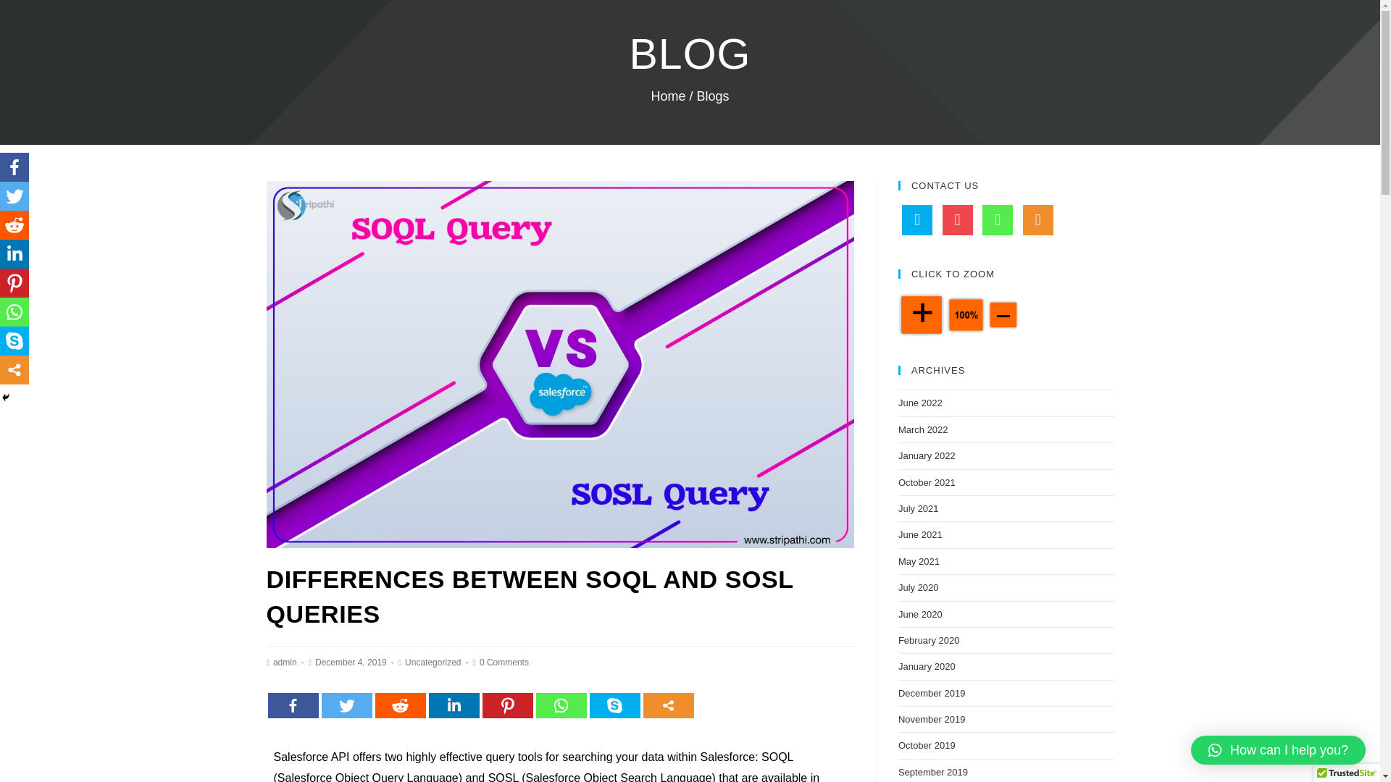  What do you see at coordinates (920, 403) in the screenshot?
I see `June 2022` at bounding box center [920, 403].